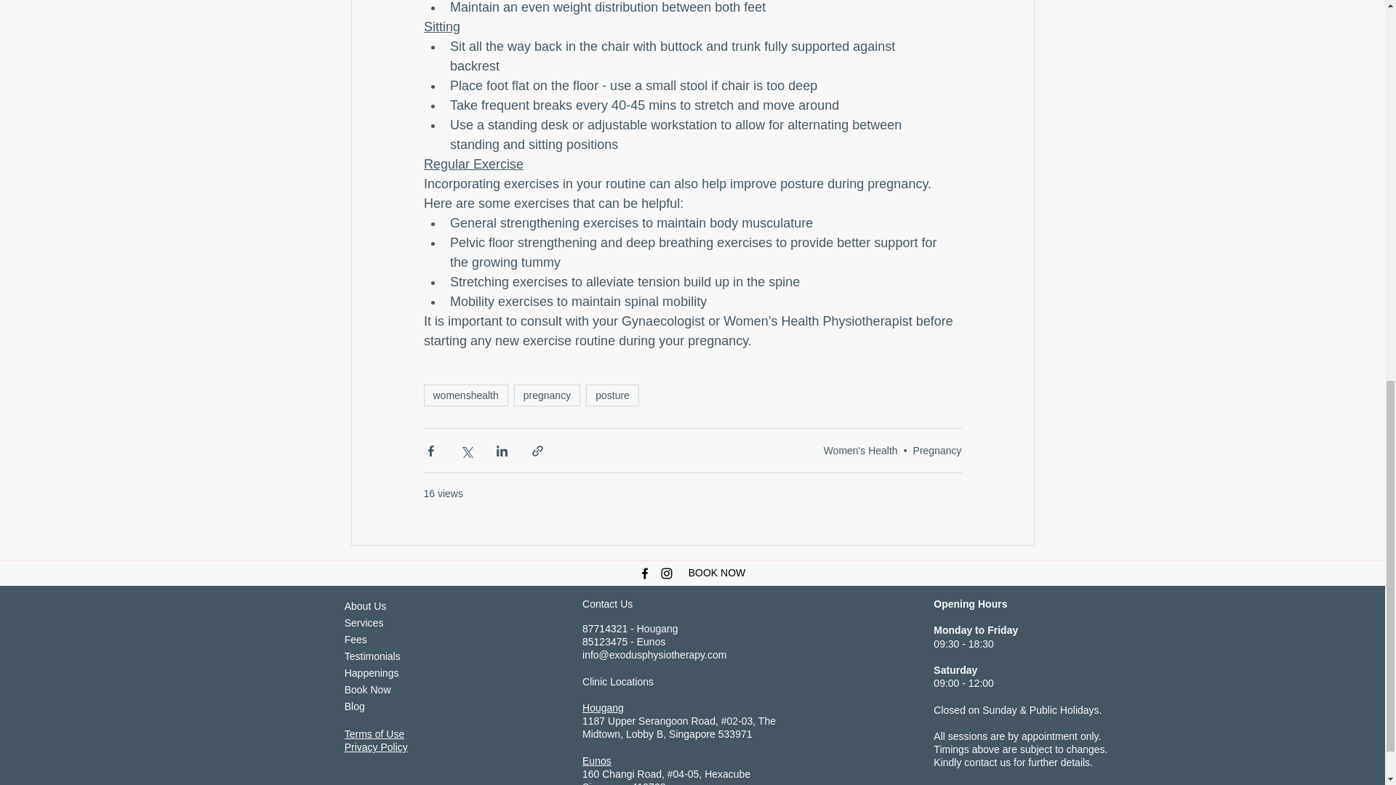 The height and width of the screenshot is (785, 1396). Describe the element at coordinates (547, 395) in the screenshot. I see `pregnancy` at that location.